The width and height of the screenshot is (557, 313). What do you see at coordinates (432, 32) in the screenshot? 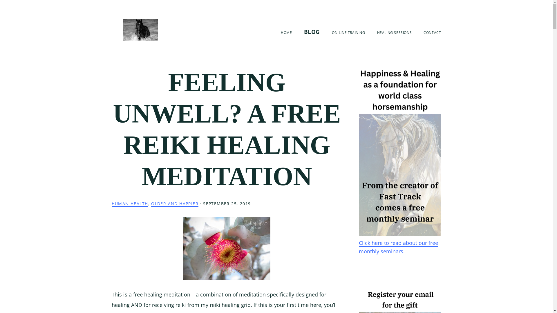
I see `CONTACT` at bounding box center [432, 32].